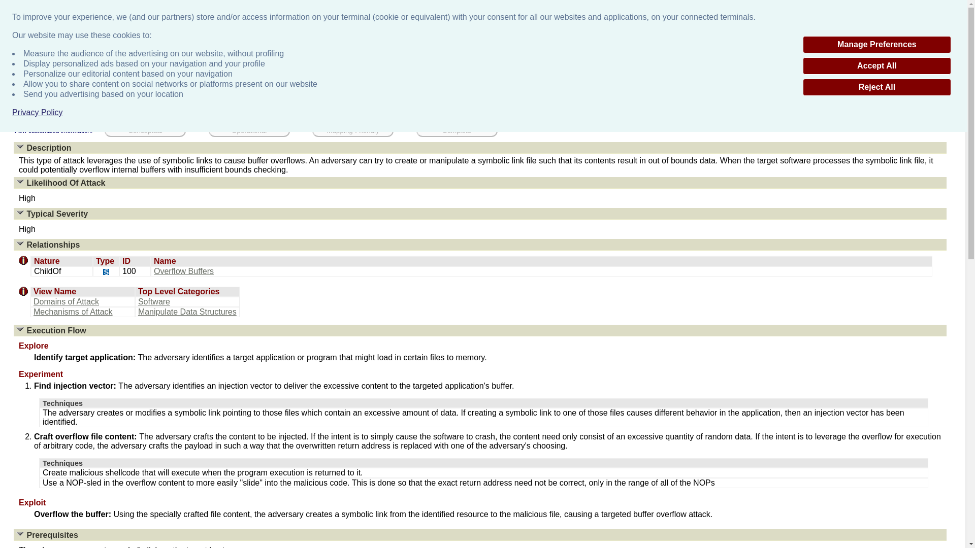 The width and height of the screenshot is (975, 548). What do you see at coordinates (349, 69) in the screenshot?
I see `Home` at bounding box center [349, 69].